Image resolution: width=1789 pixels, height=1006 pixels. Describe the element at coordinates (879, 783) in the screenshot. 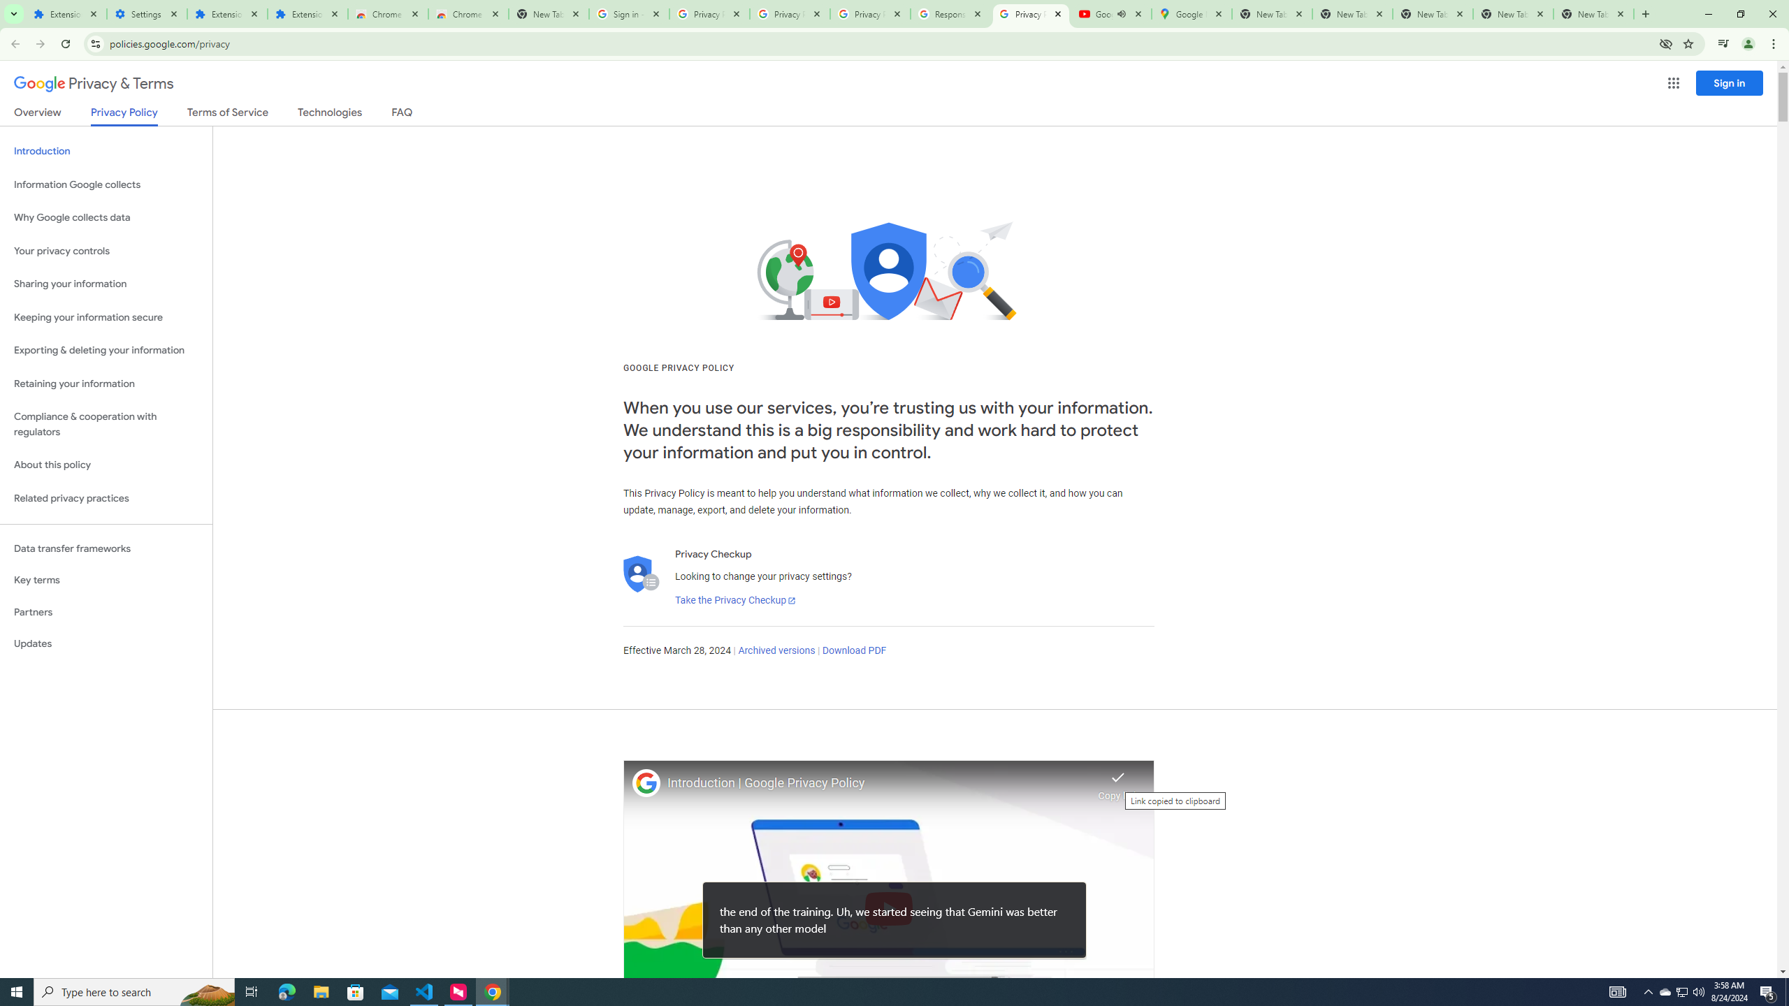

I see `Introduction | Google Privacy Policy` at that location.